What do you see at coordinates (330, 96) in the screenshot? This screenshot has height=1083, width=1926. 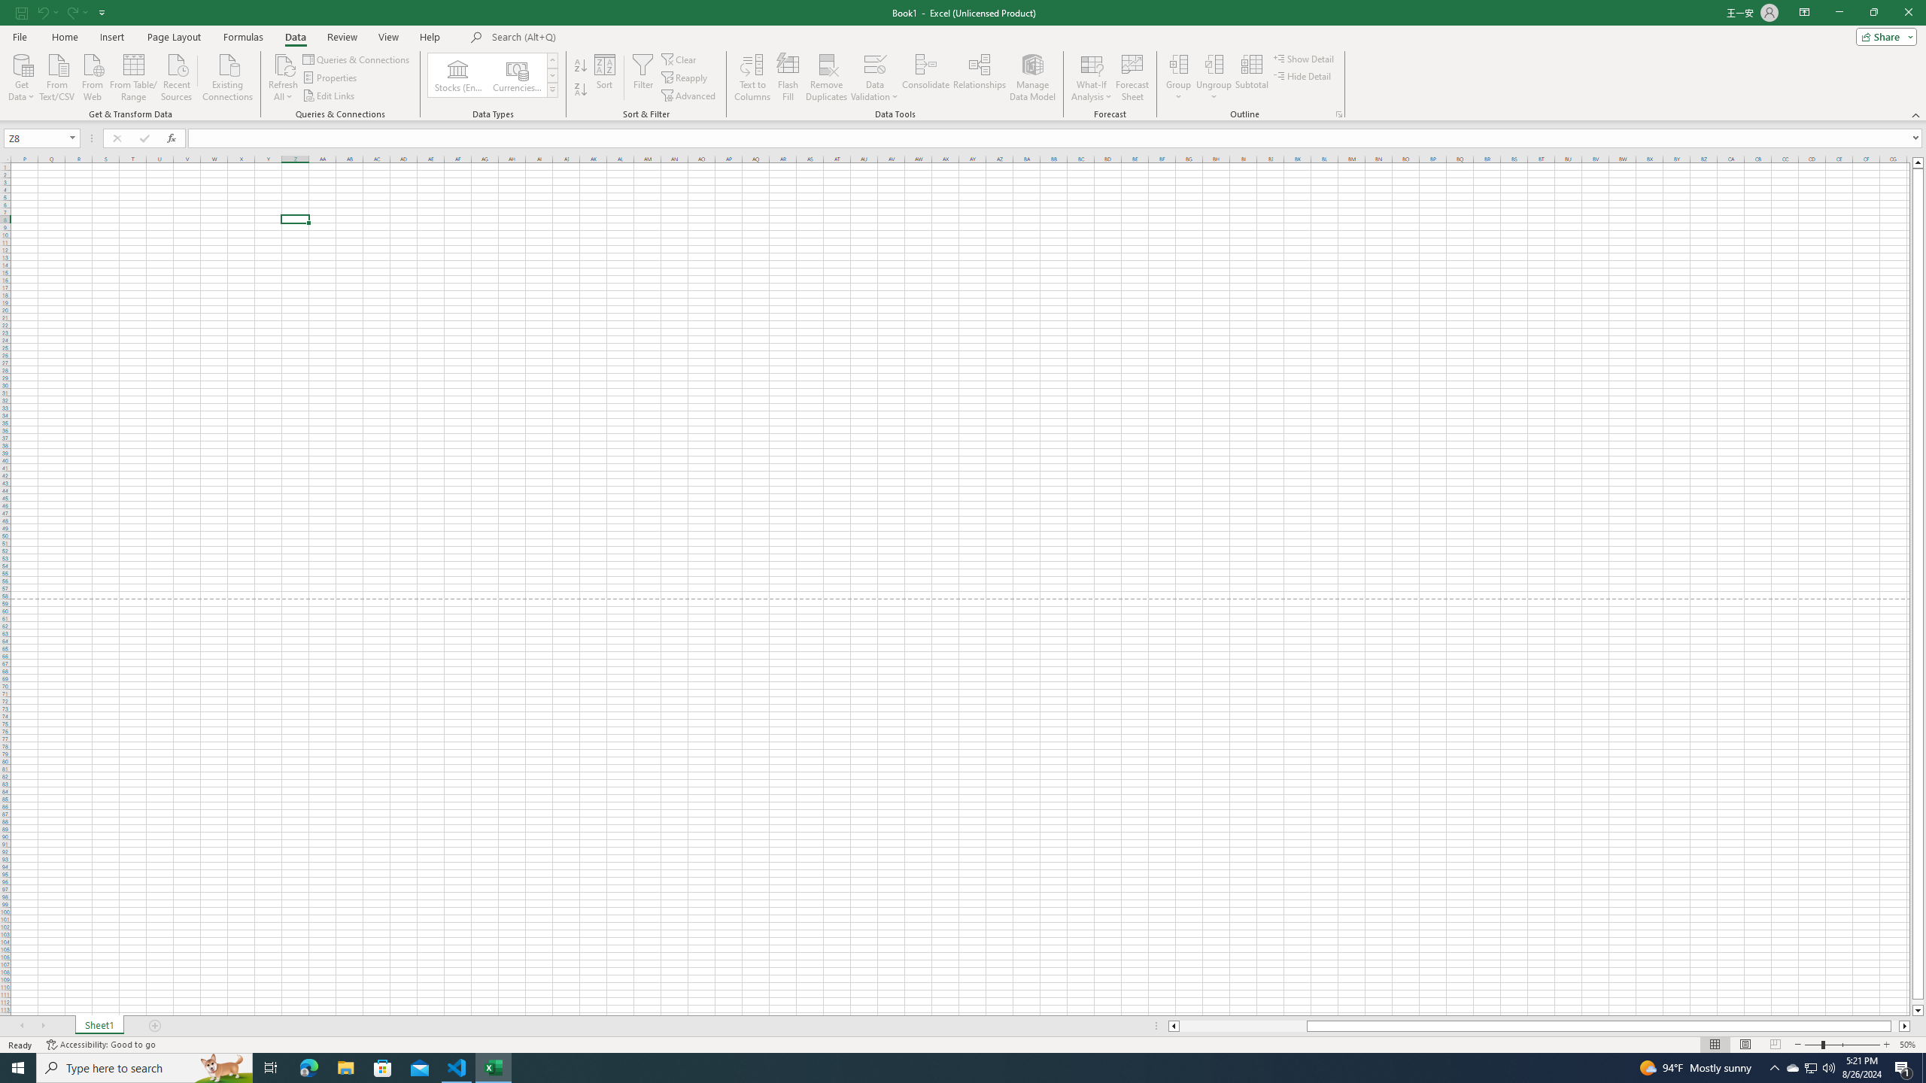 I see `Edit Links` at bounding box center [330, 96].